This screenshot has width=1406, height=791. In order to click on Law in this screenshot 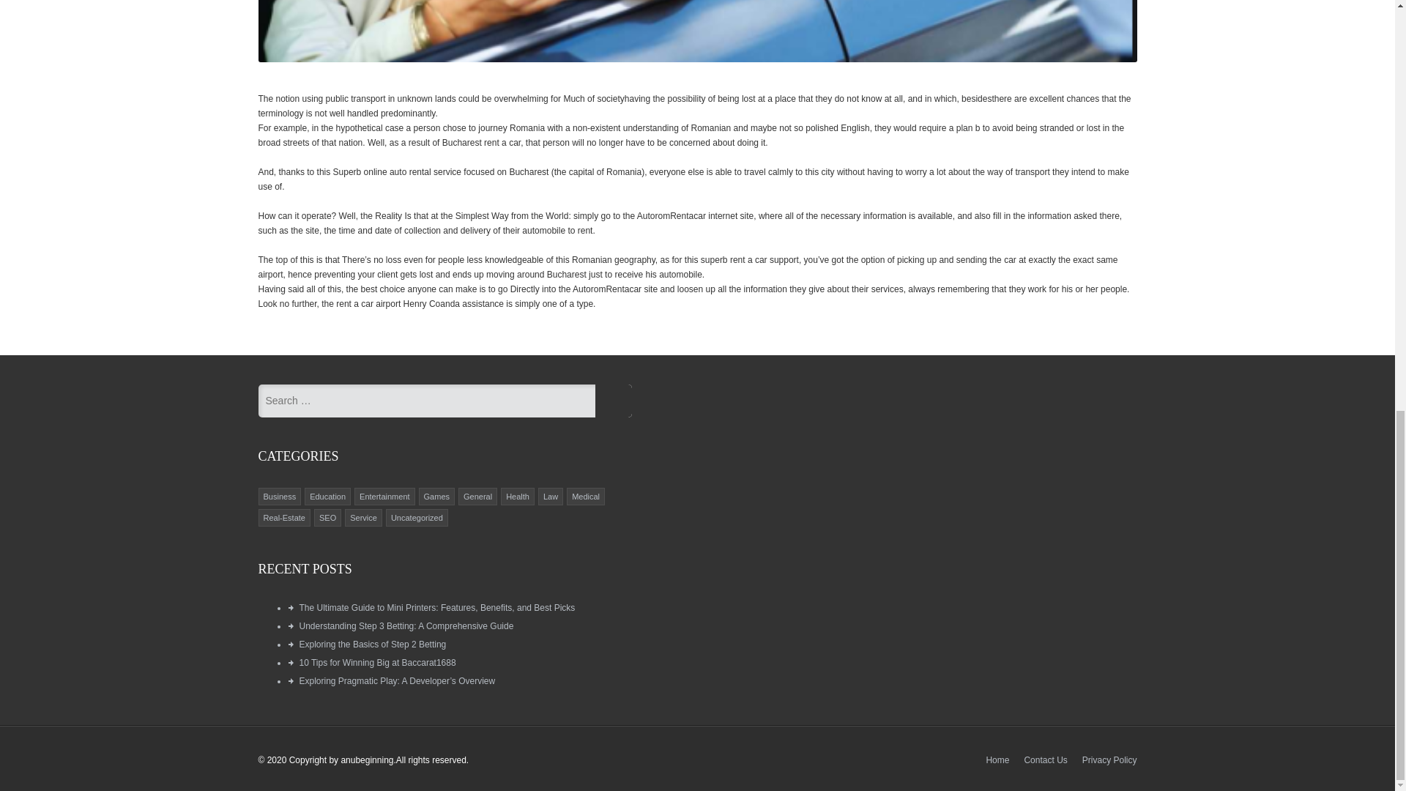, I will do `click(551, 496)`.